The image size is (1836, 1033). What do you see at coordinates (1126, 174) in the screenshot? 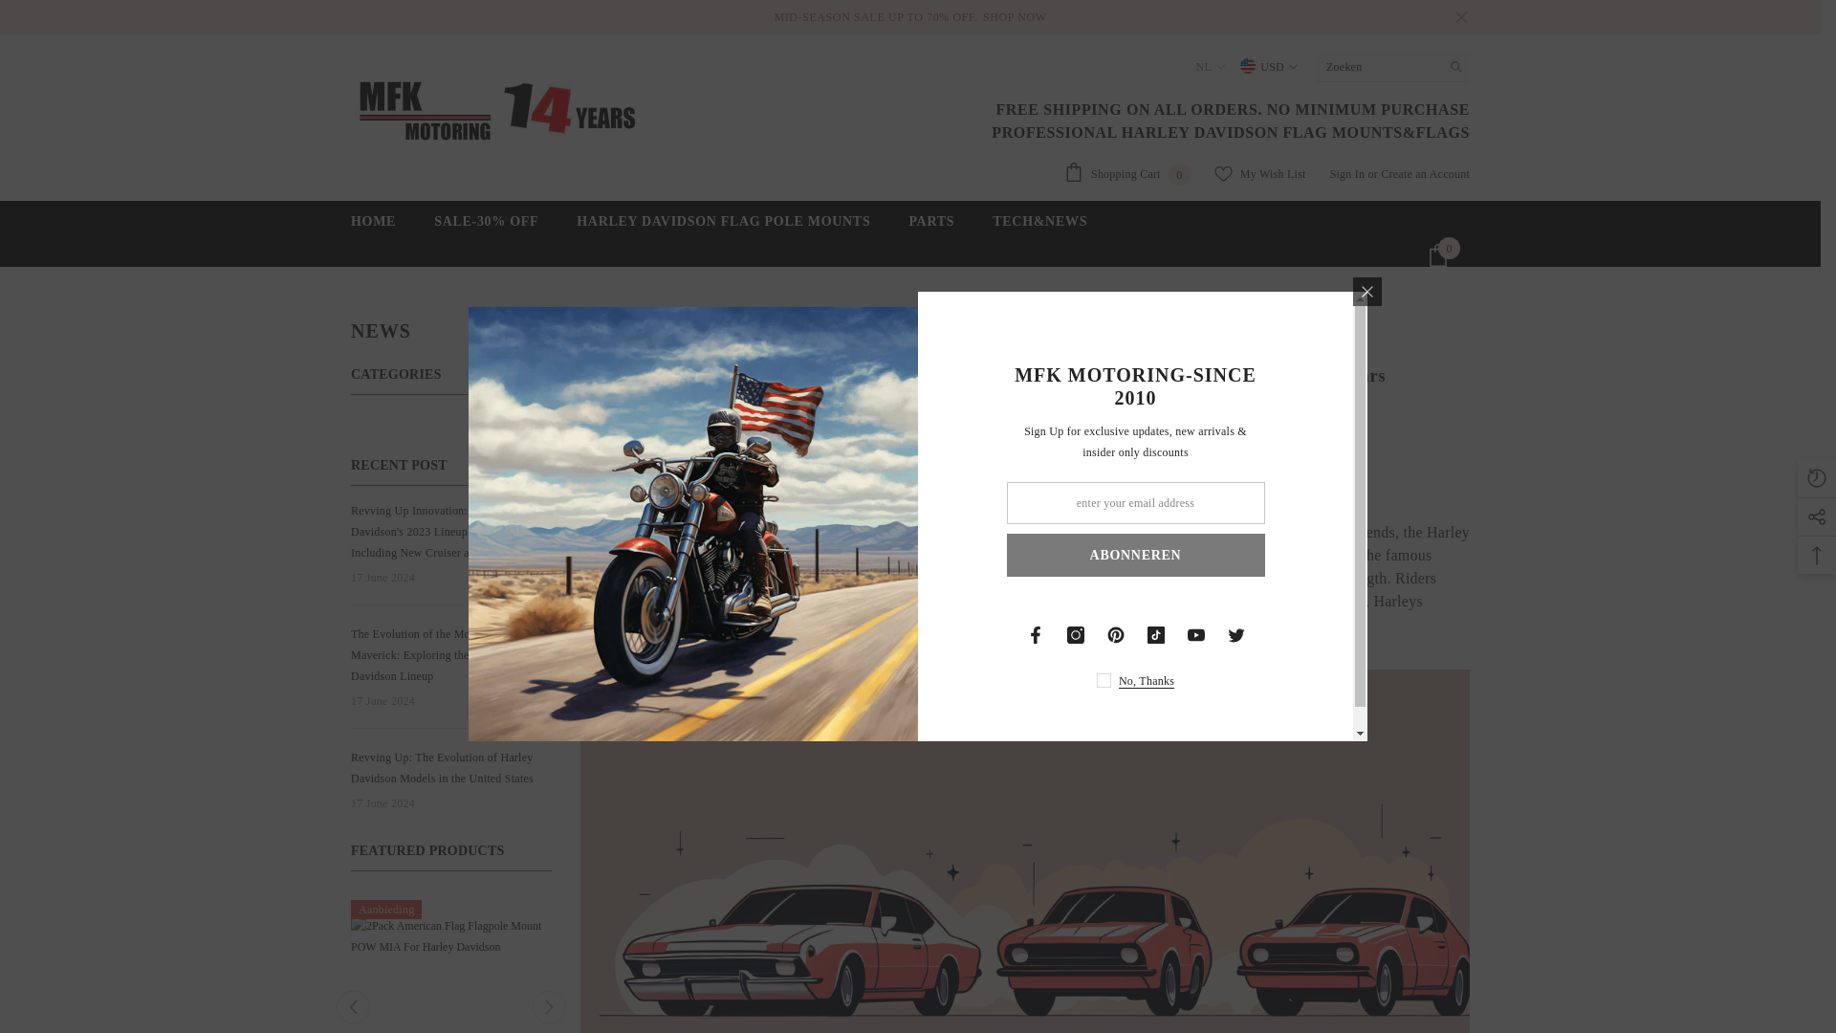
I see `SHOP NOW` at bounding box center [1126, 174].